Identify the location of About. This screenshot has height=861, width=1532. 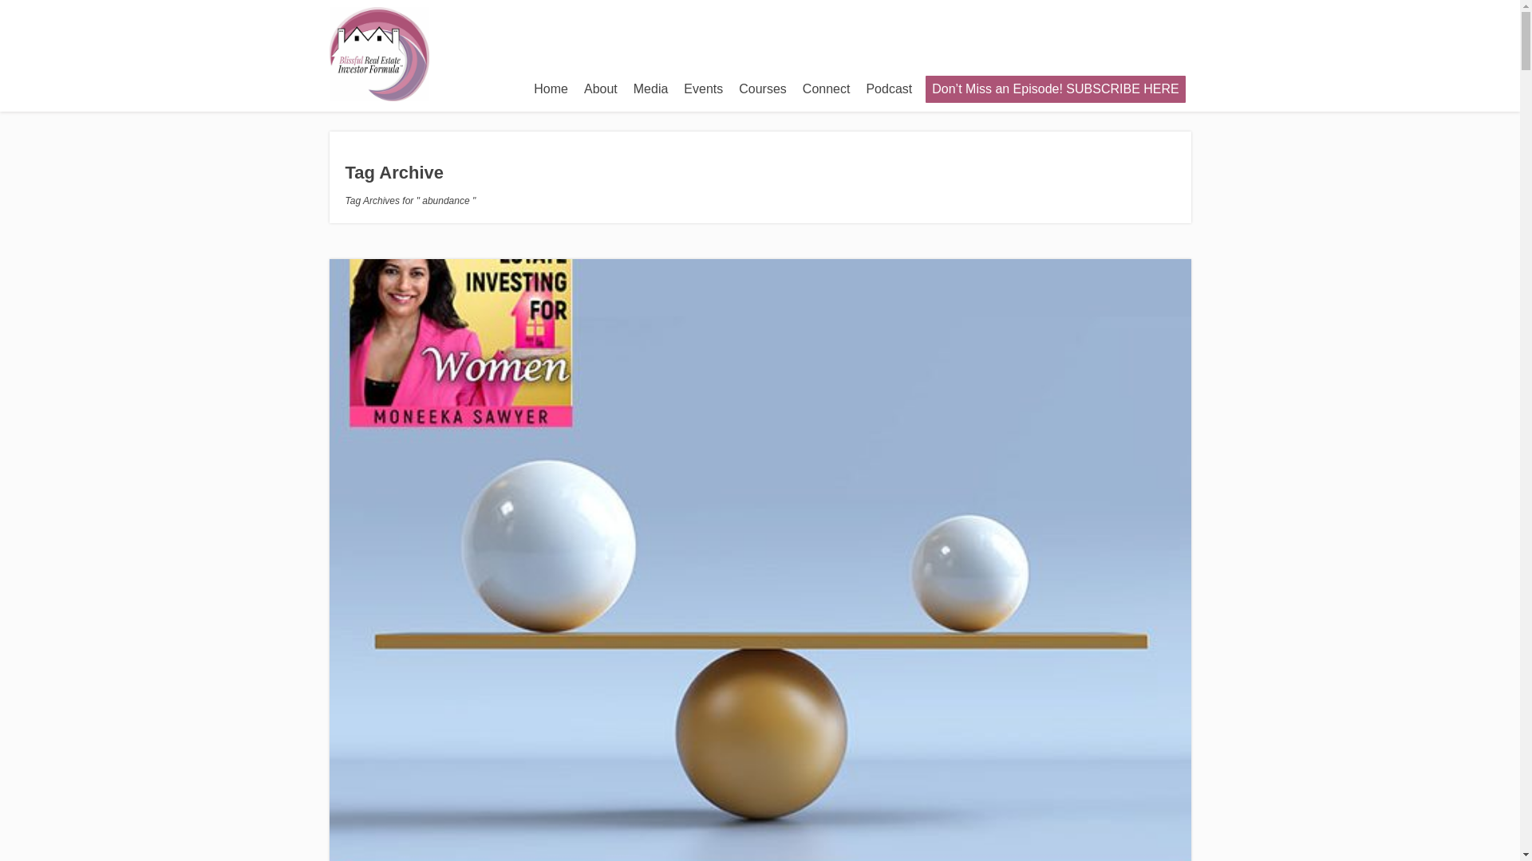
(600, 88).